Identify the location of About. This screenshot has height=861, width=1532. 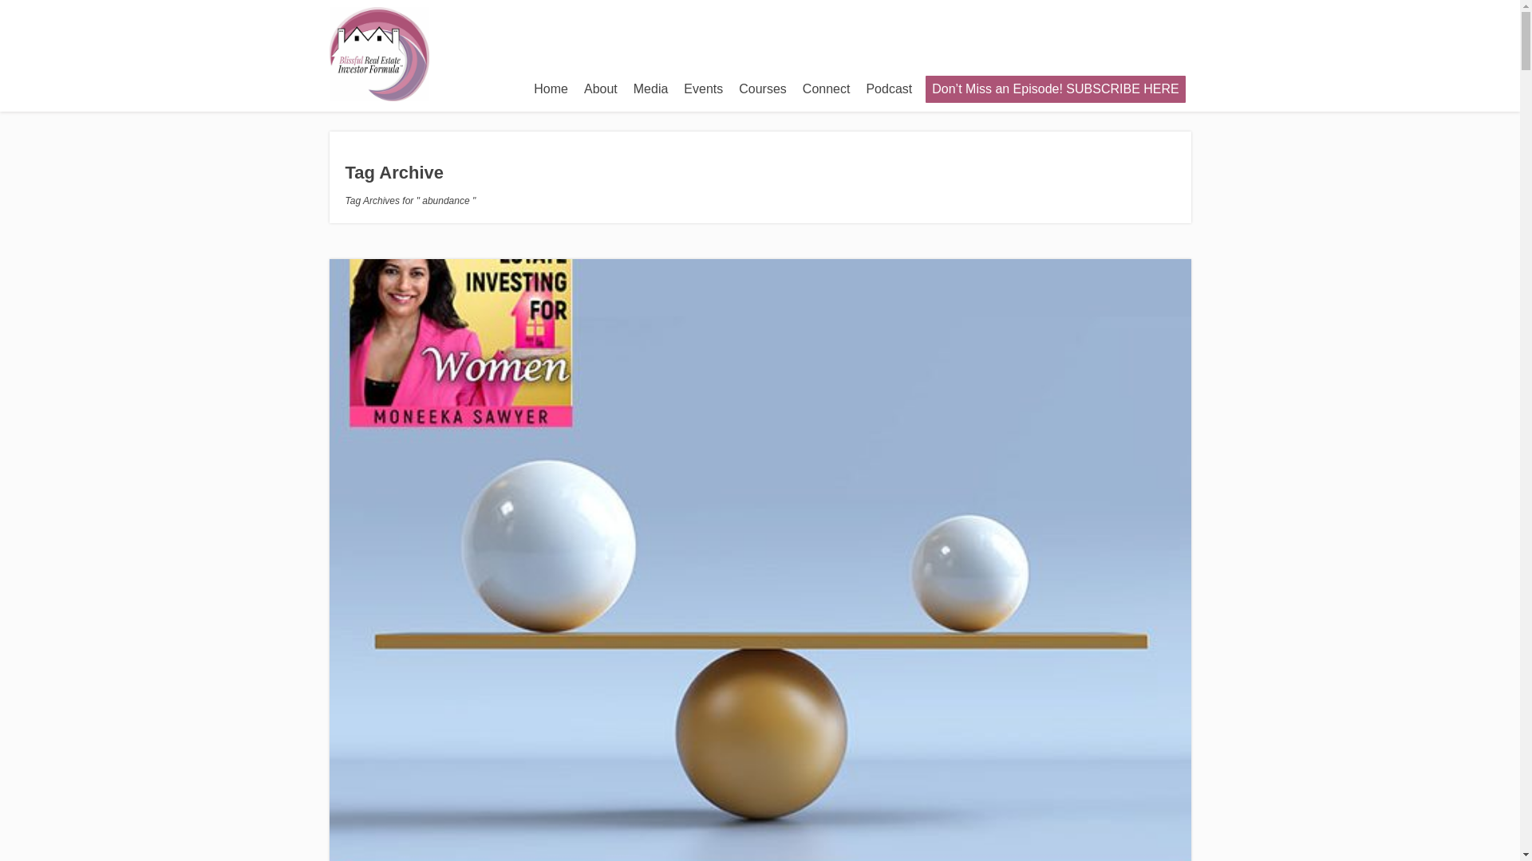
(600, 88).